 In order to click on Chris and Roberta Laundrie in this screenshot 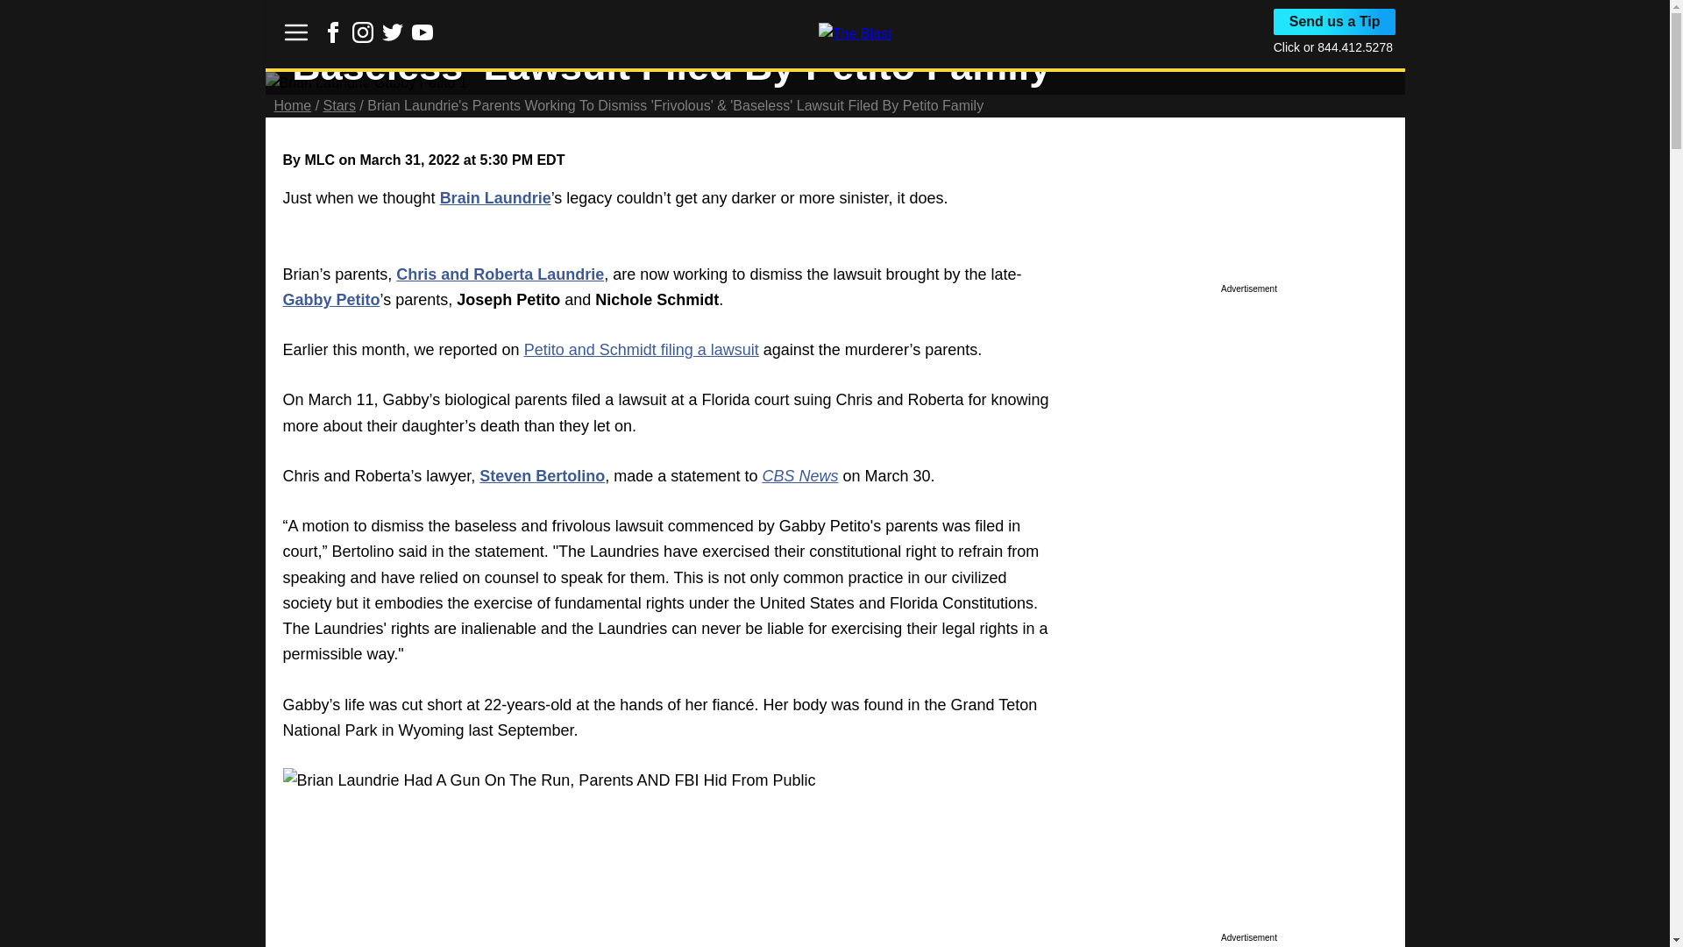, I will do `click(500, 274)`.